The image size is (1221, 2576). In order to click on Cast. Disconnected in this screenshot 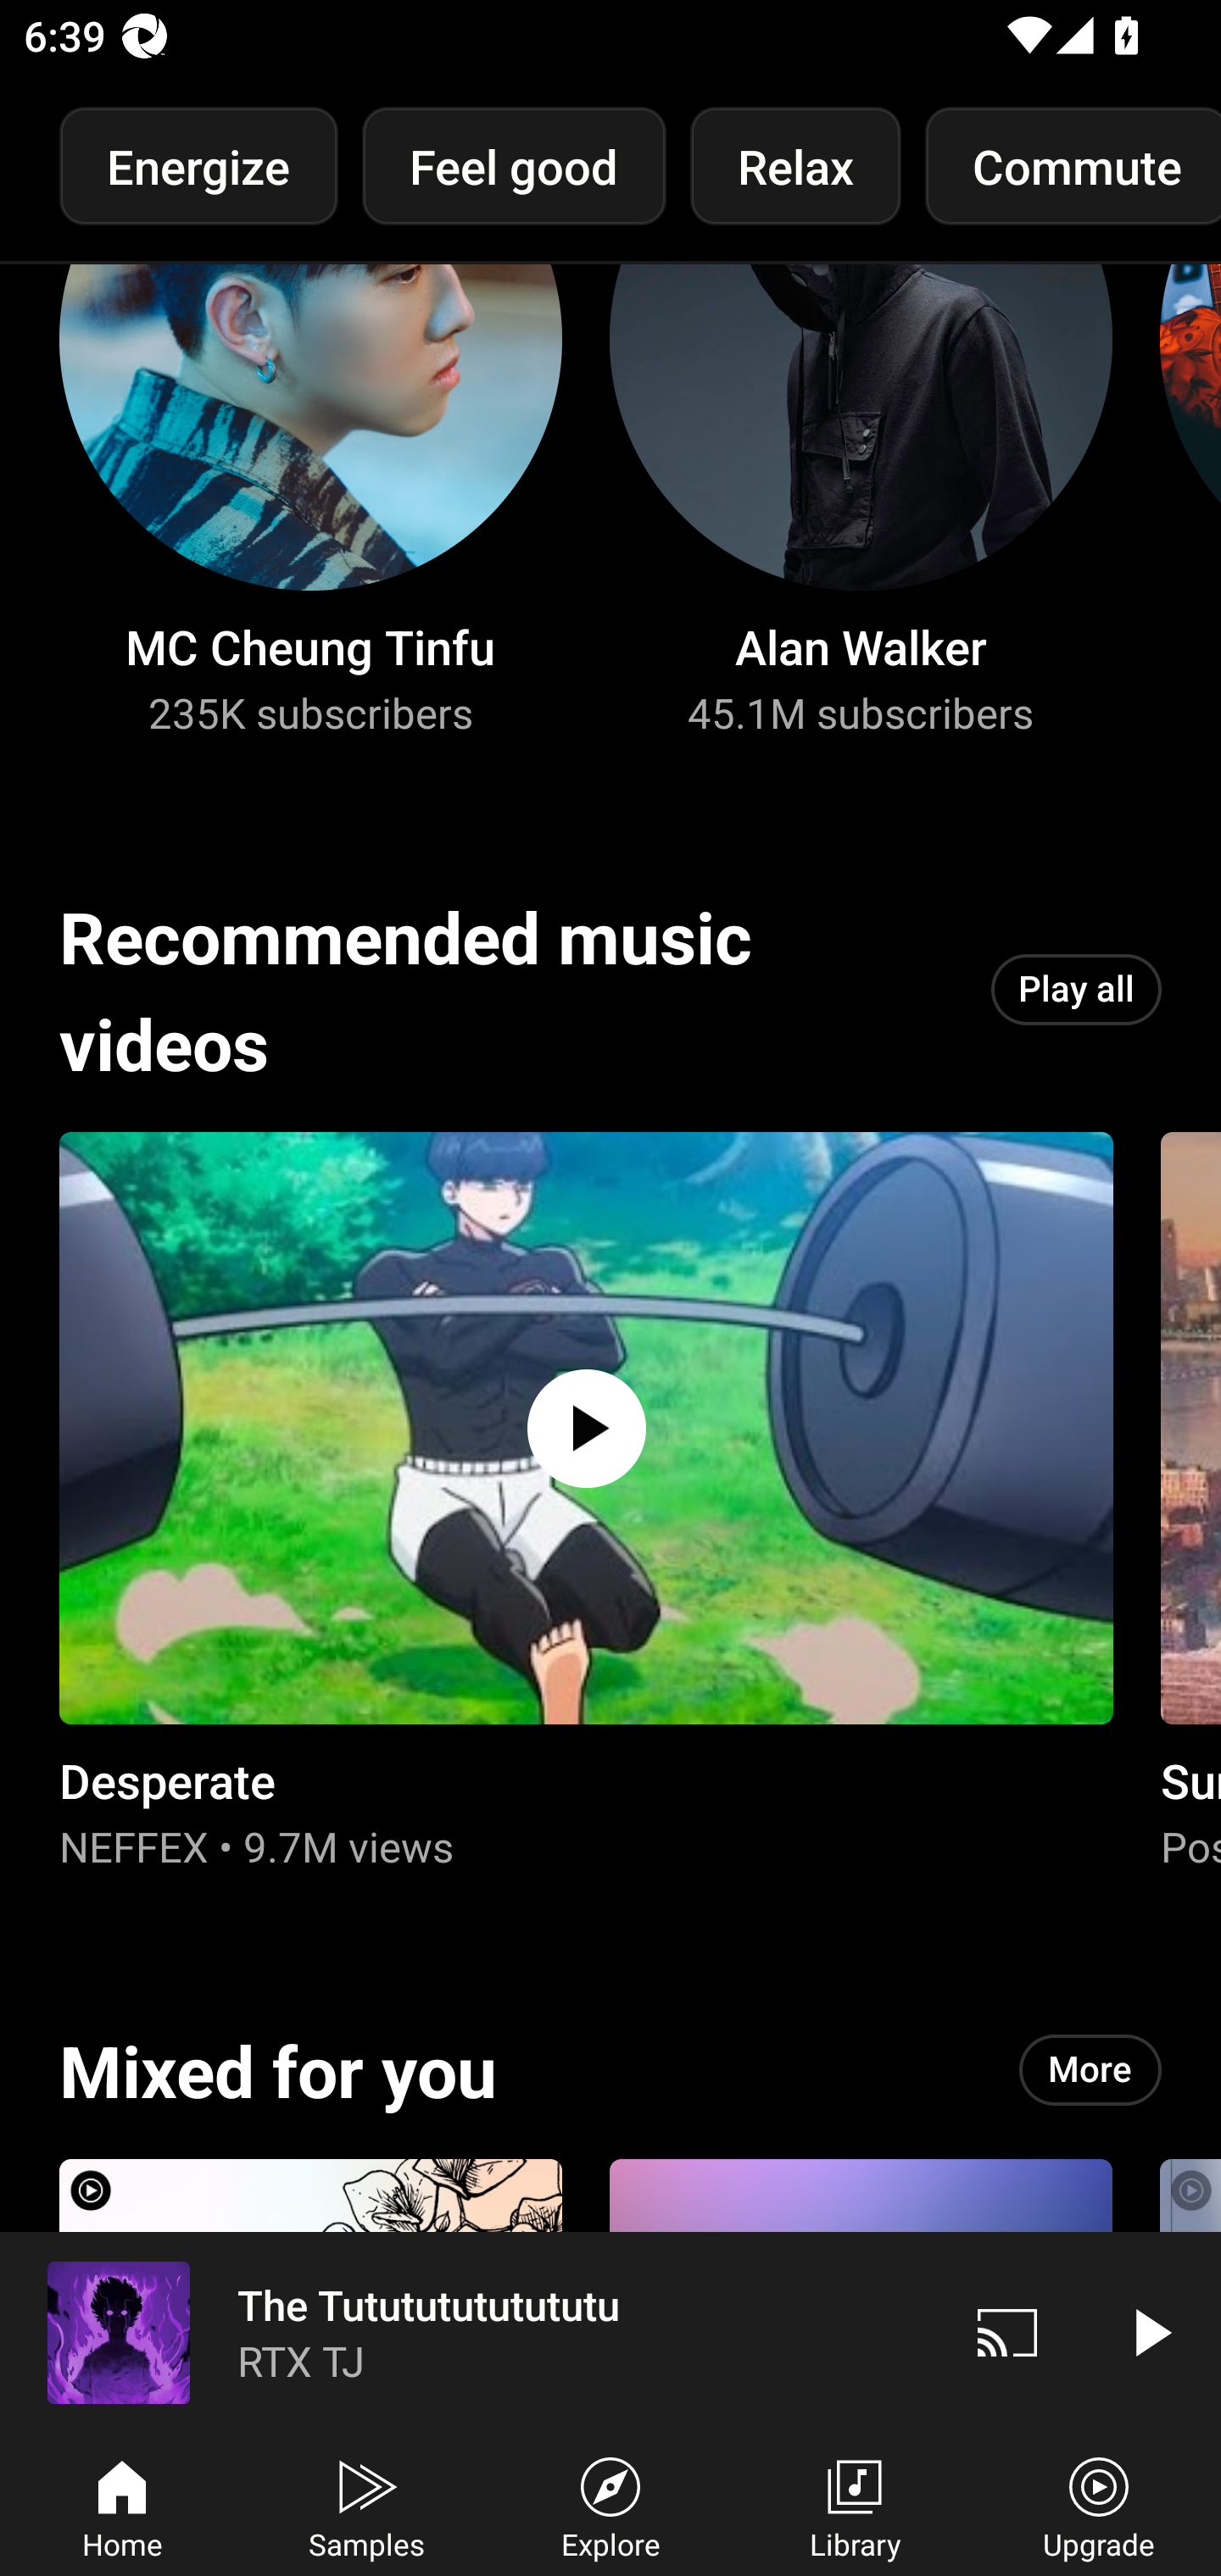, I will do `click(1007, 2332)`.